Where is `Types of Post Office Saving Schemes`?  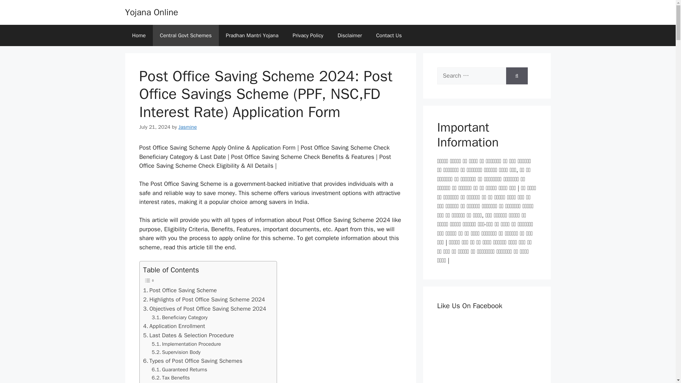 Types of Post Office Saving Schemes is located at coordinates (193, 361).